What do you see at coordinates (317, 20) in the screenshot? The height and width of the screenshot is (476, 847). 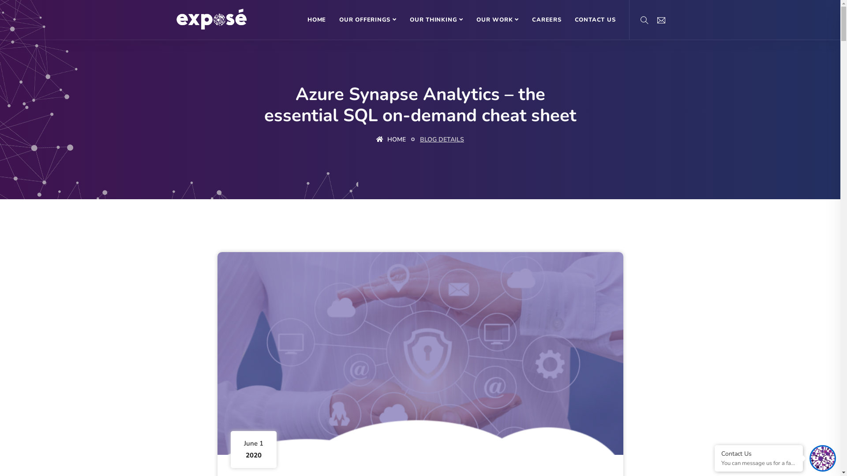 I see `HOME` at bounding box center [317, 20].